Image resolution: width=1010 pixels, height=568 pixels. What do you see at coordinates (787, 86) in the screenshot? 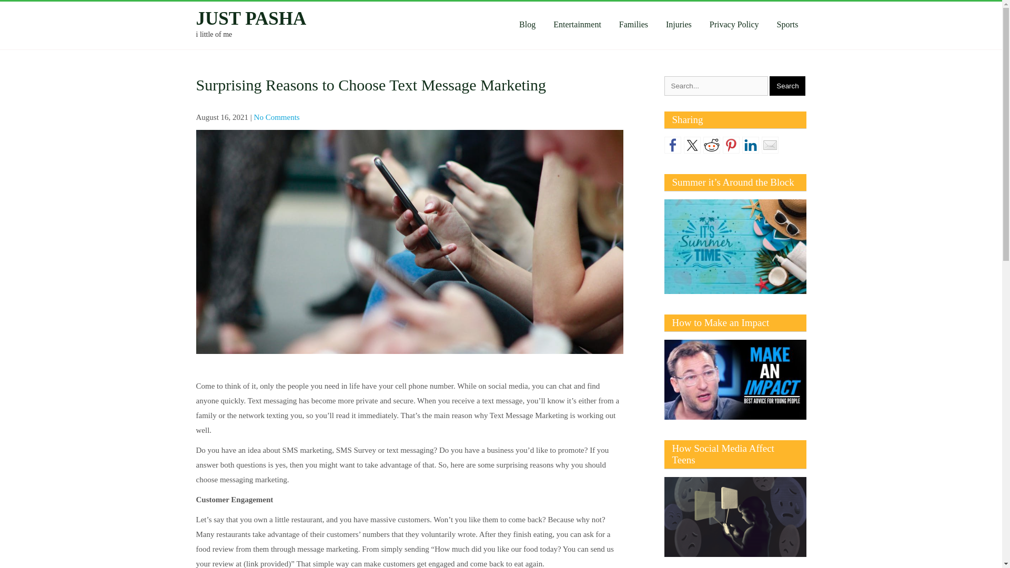
I see `Search` at bounding box center [787, 86].